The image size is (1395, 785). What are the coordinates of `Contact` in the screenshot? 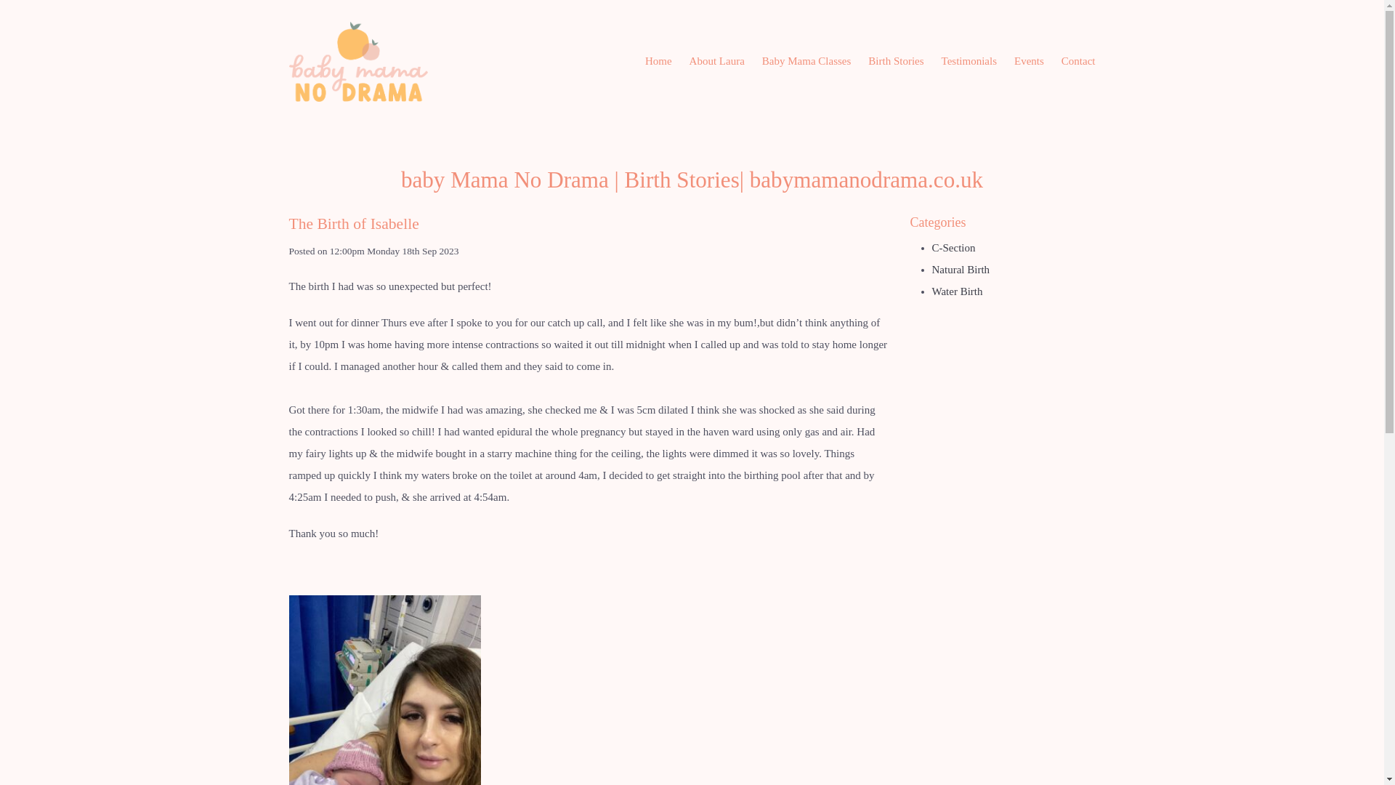 It's located at (1078, 61).